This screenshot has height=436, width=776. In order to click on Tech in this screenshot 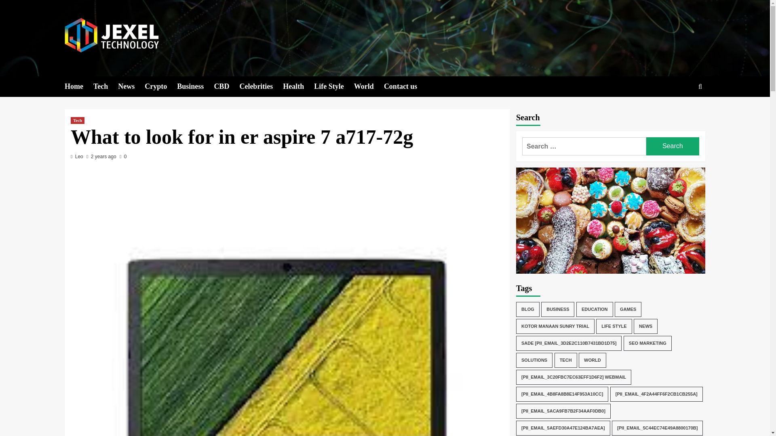, I will do `click(105, 86)`.